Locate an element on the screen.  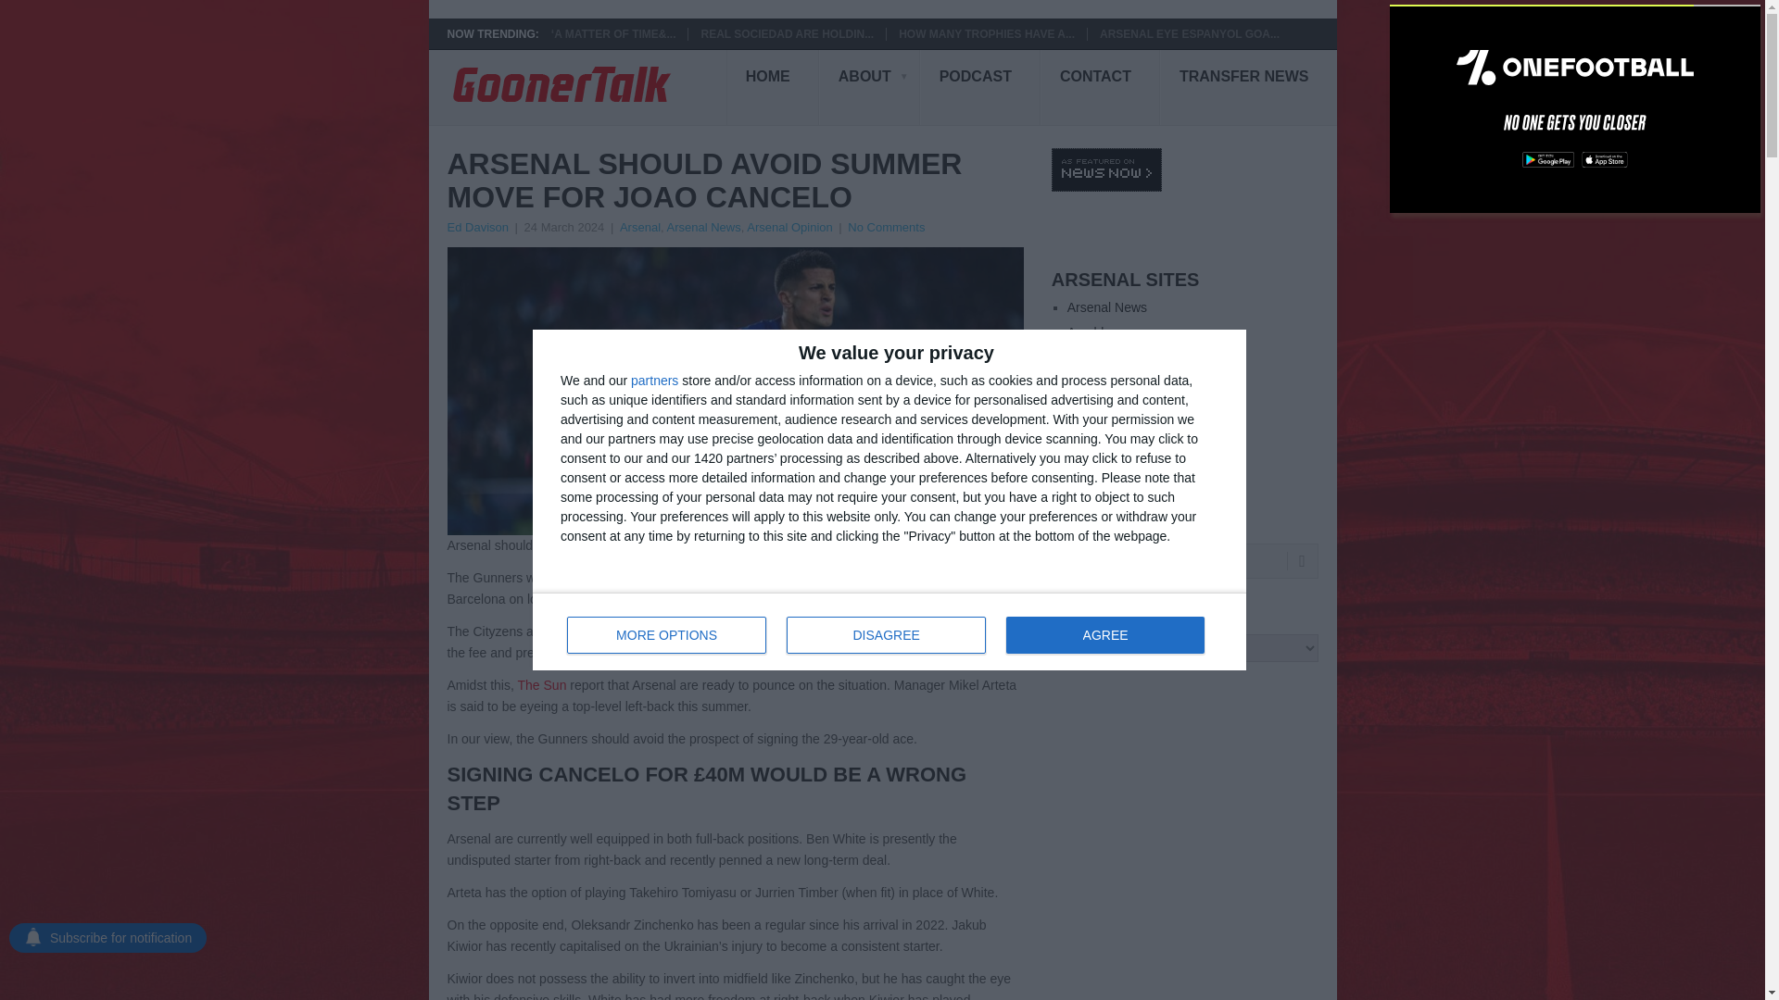
Arsenal Opinion is located at coordinates (789, 226).